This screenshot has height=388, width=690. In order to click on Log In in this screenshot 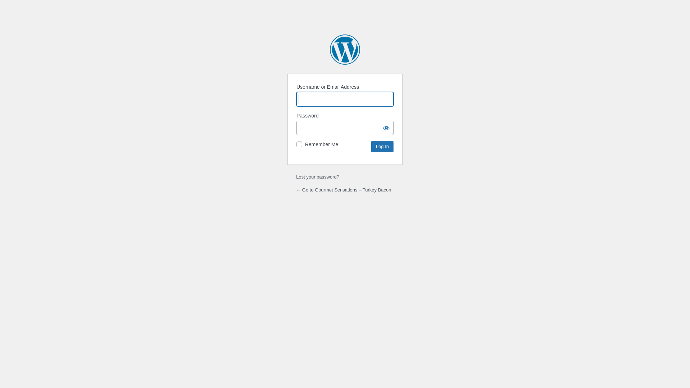, I will do `click(382, 147)`.